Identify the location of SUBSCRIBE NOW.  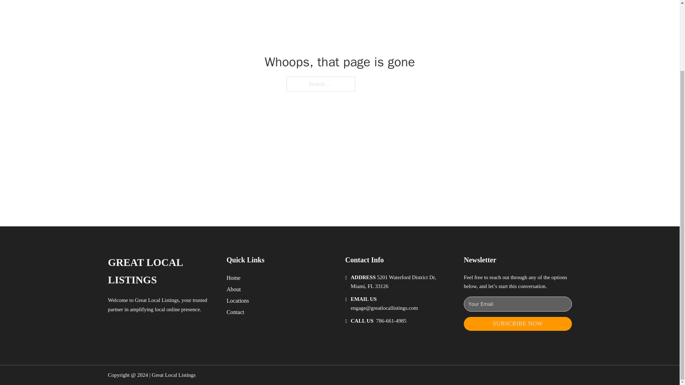
(518, 324).